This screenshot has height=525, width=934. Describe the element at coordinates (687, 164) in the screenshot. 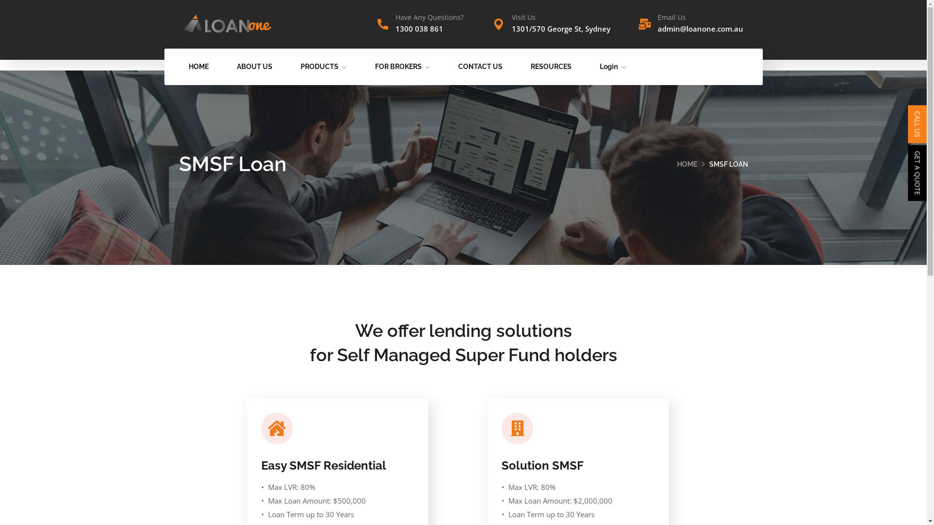

I see `HOME` at that location.